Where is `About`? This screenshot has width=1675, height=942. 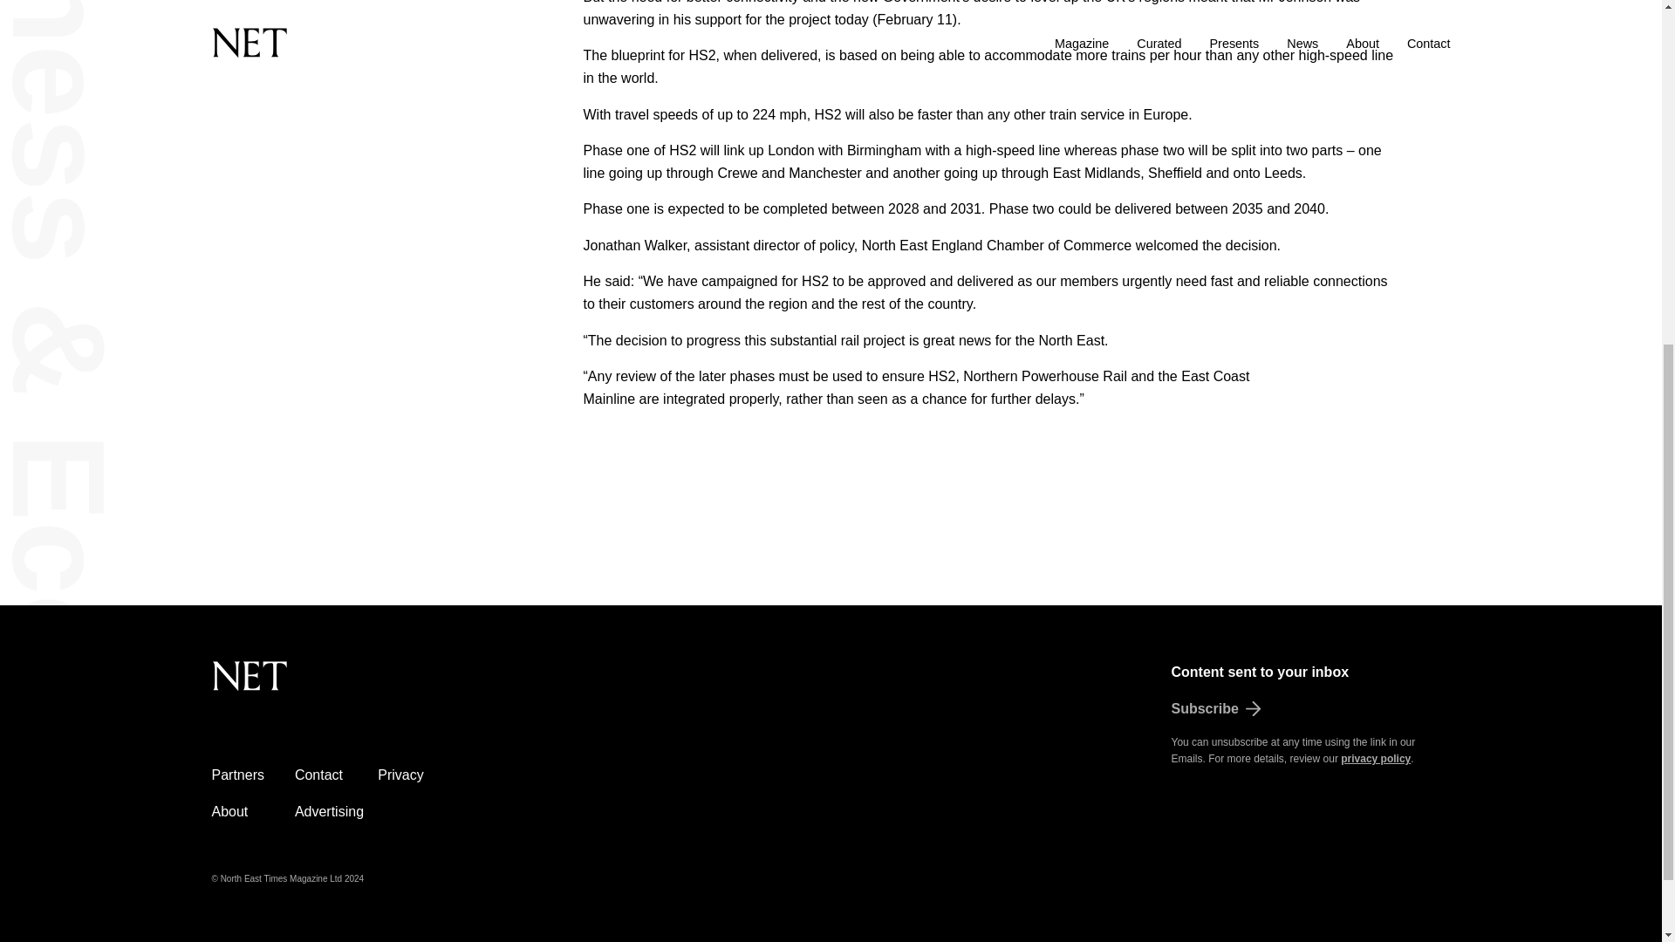
About is located at coordinates (229, 811).